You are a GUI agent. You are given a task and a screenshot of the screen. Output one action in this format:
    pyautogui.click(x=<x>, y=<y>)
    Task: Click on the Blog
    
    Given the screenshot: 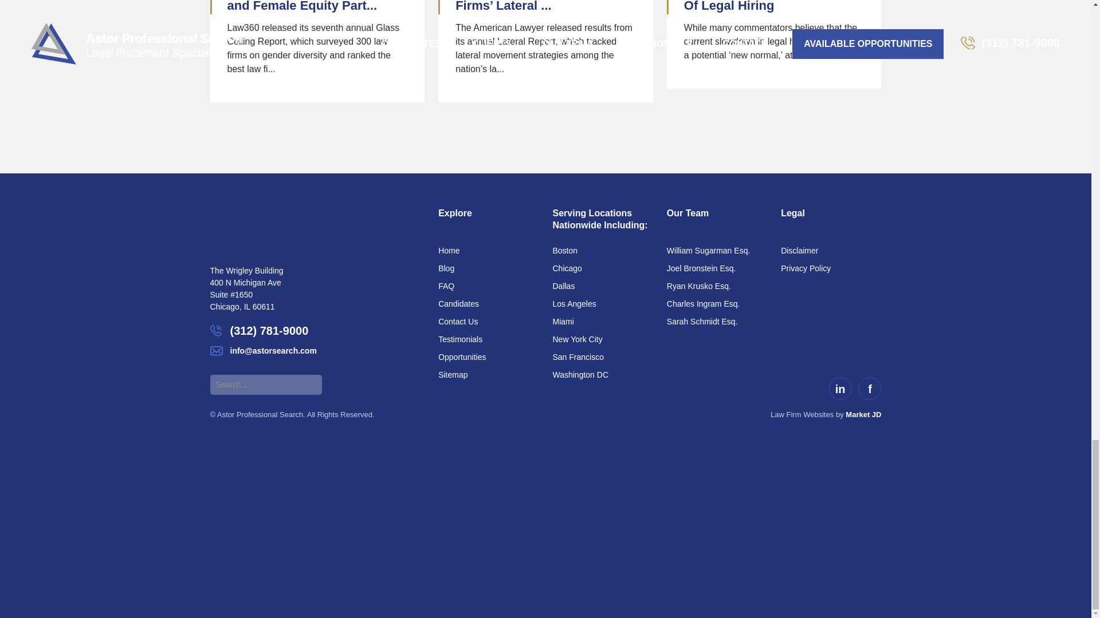 What is the action you would take?
    pyautogui.click(x=488, y=268)
    